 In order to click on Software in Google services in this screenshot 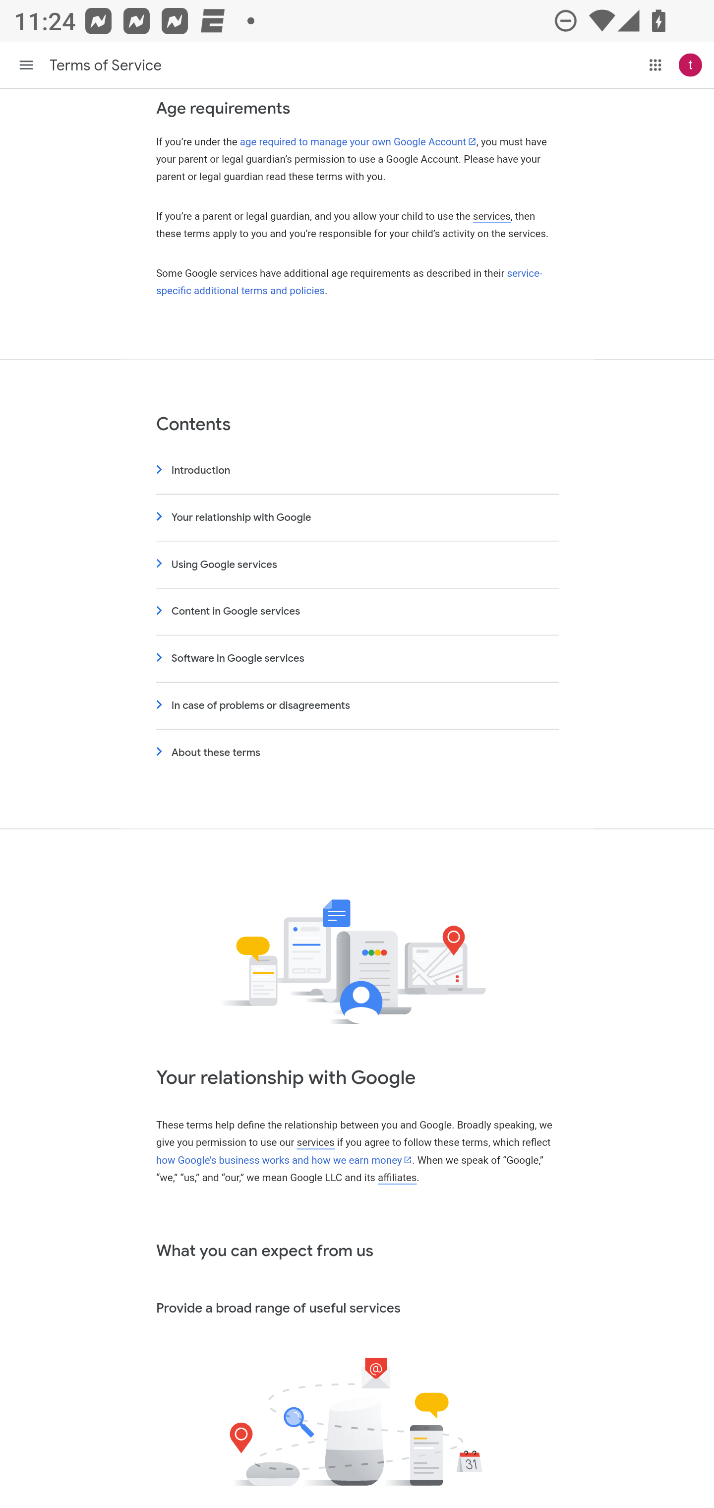, I will do `click(357, 659)`.